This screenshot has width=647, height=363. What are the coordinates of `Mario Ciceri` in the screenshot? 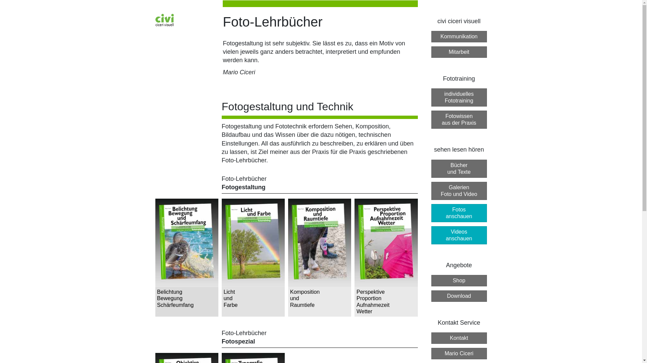 It's located at (459, 354).